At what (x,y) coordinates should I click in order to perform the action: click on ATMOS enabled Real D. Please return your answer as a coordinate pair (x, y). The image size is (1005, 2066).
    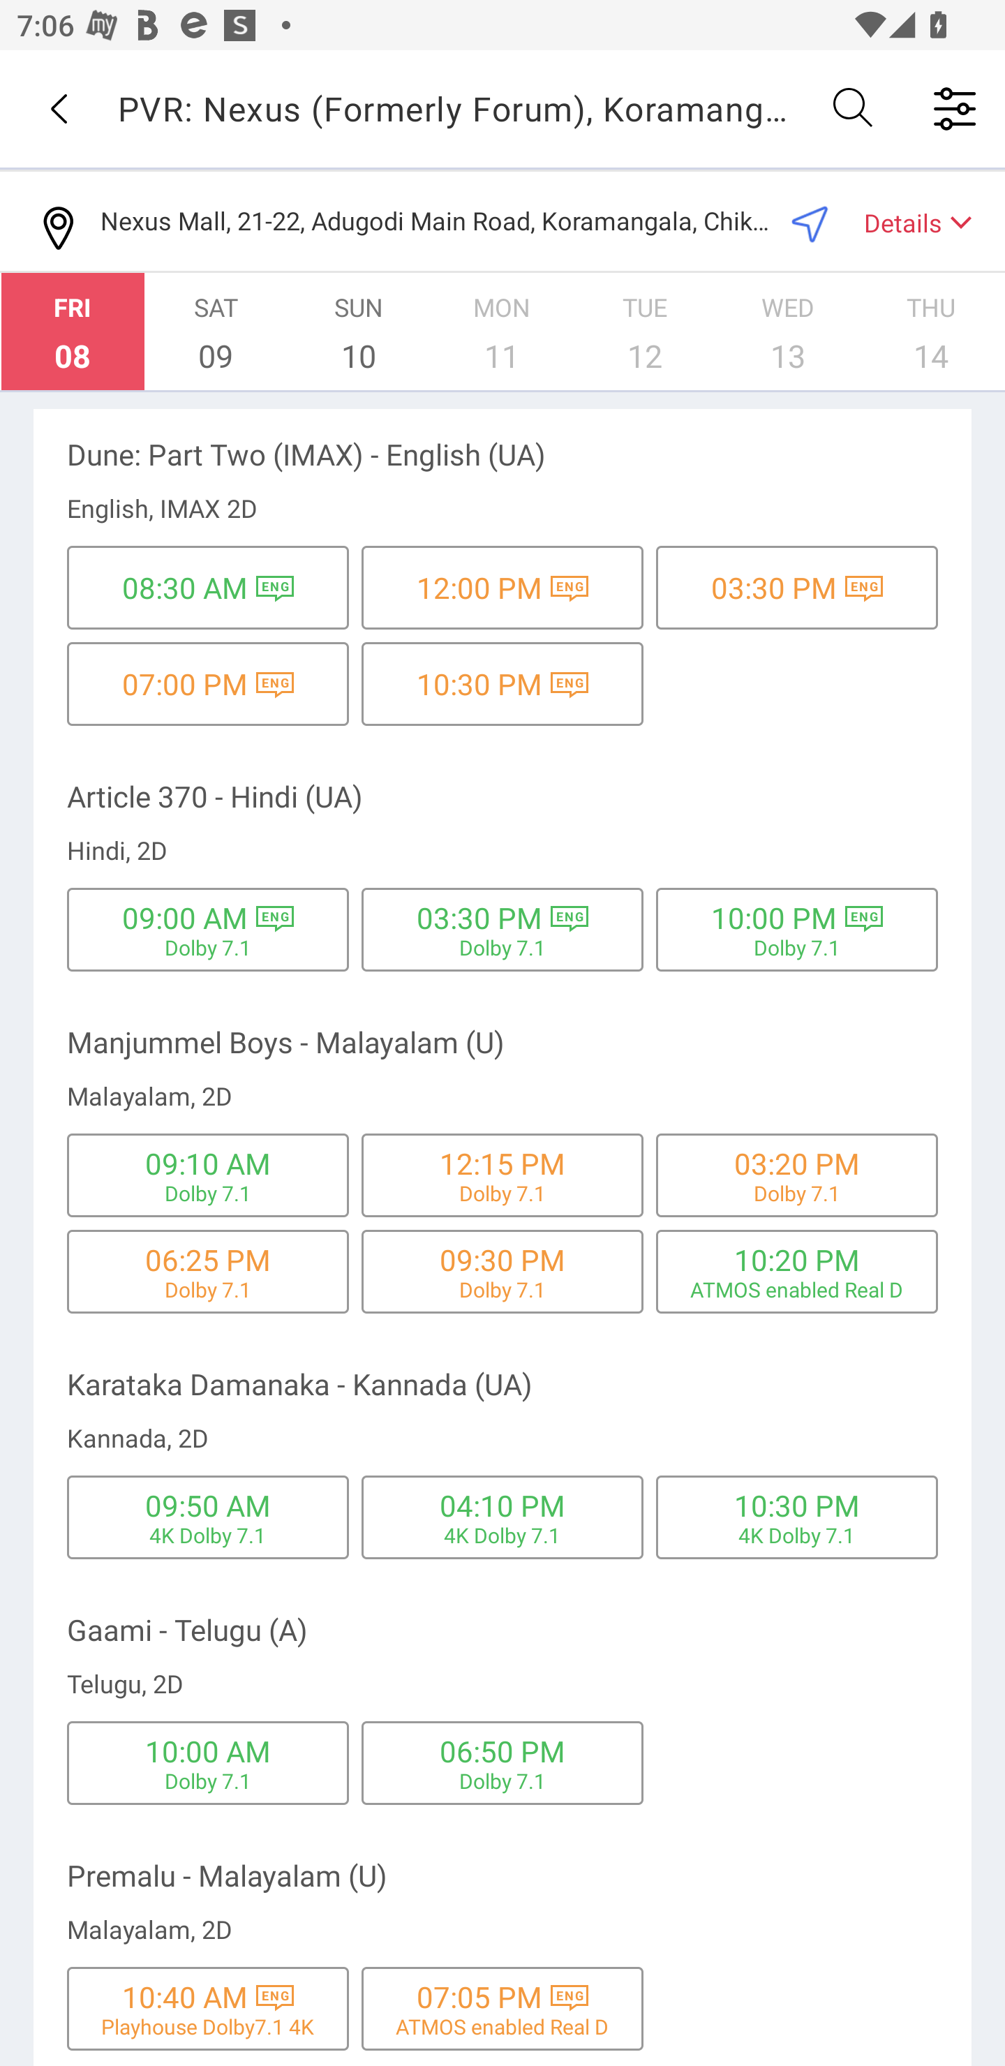
    Looking at the image, I should click on (797, 1288).